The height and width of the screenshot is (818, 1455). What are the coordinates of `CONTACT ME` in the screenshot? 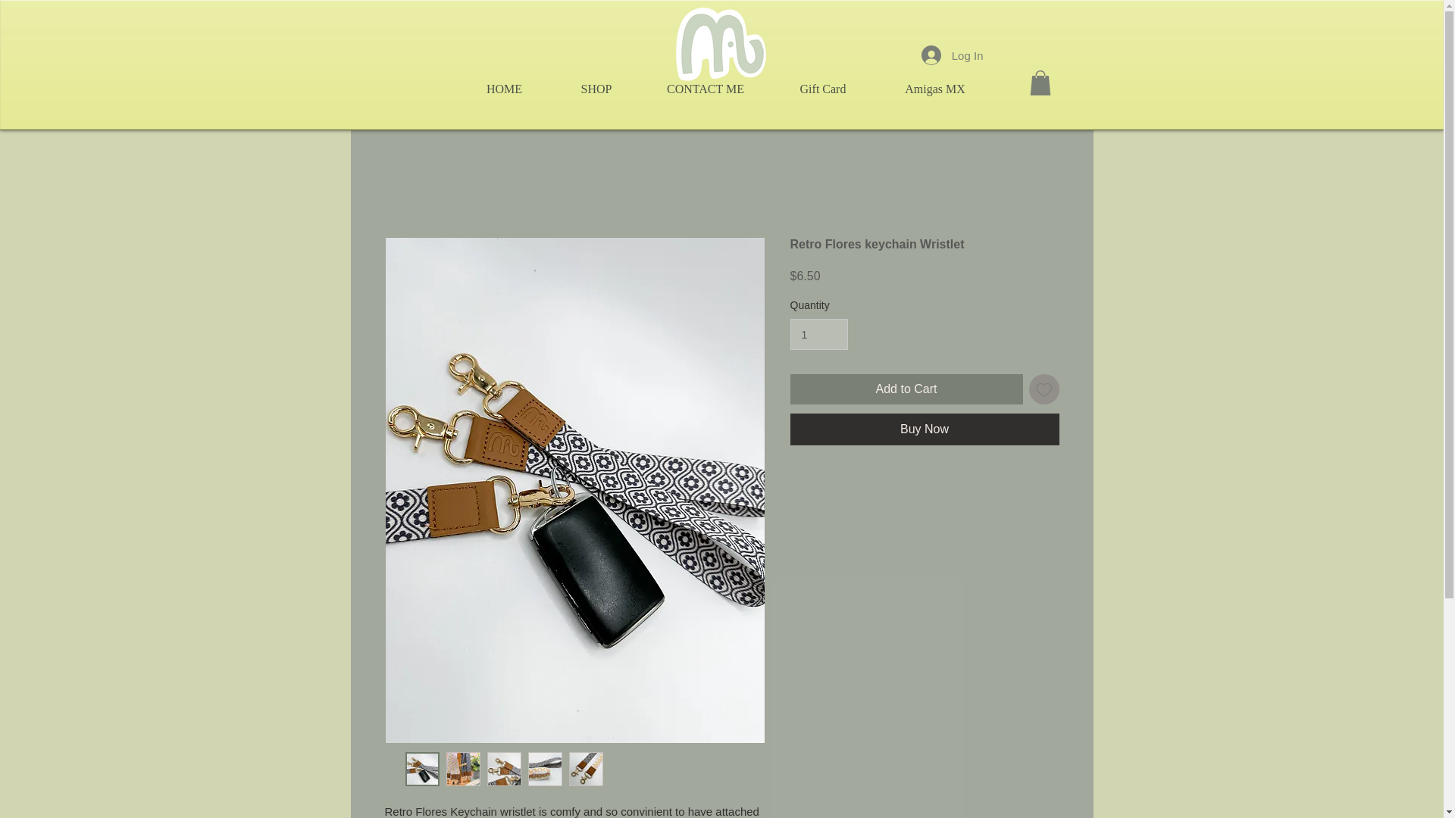 It's located at (705, 89).